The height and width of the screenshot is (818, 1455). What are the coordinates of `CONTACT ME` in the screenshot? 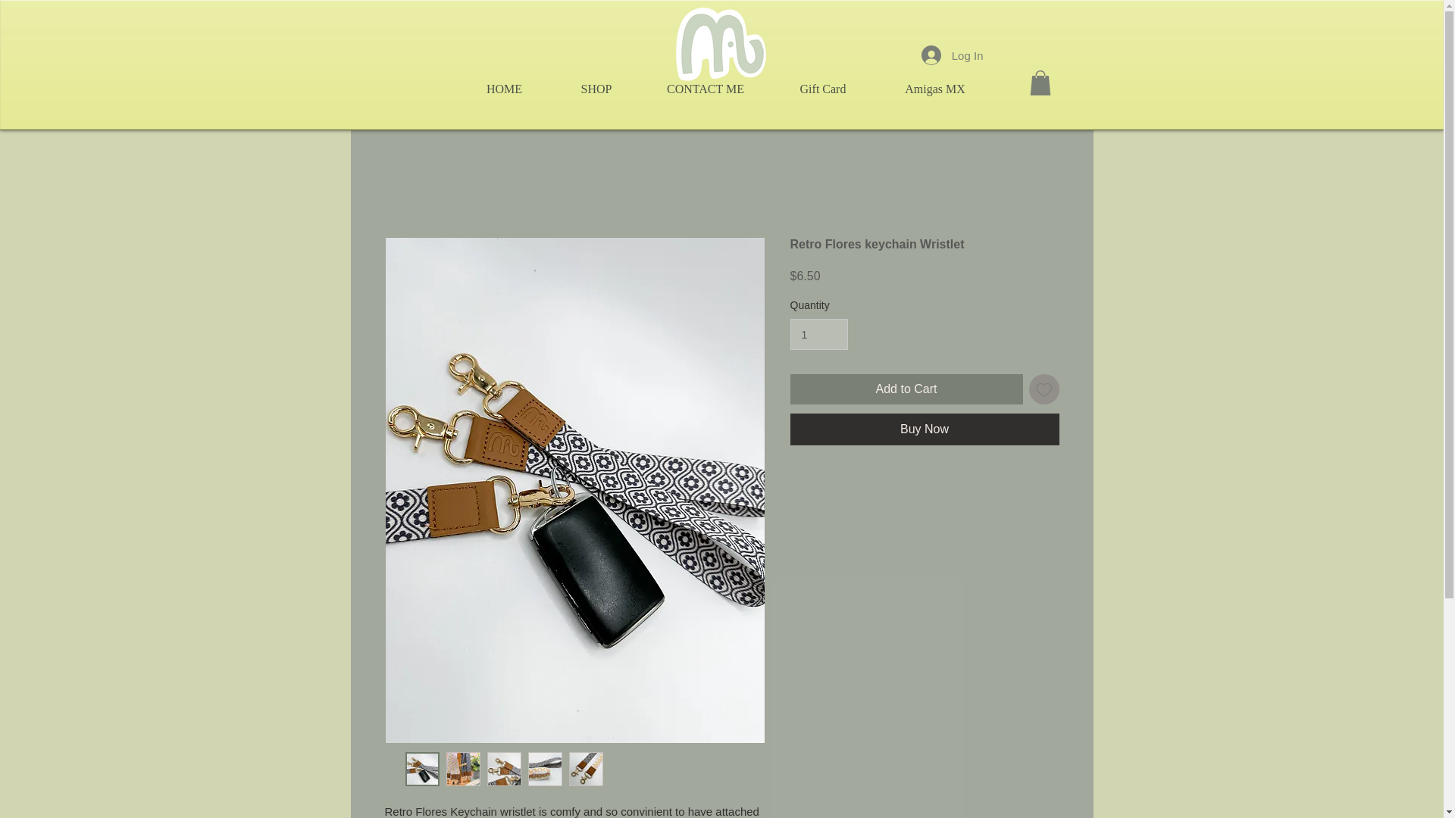 It's located at (705, 89).